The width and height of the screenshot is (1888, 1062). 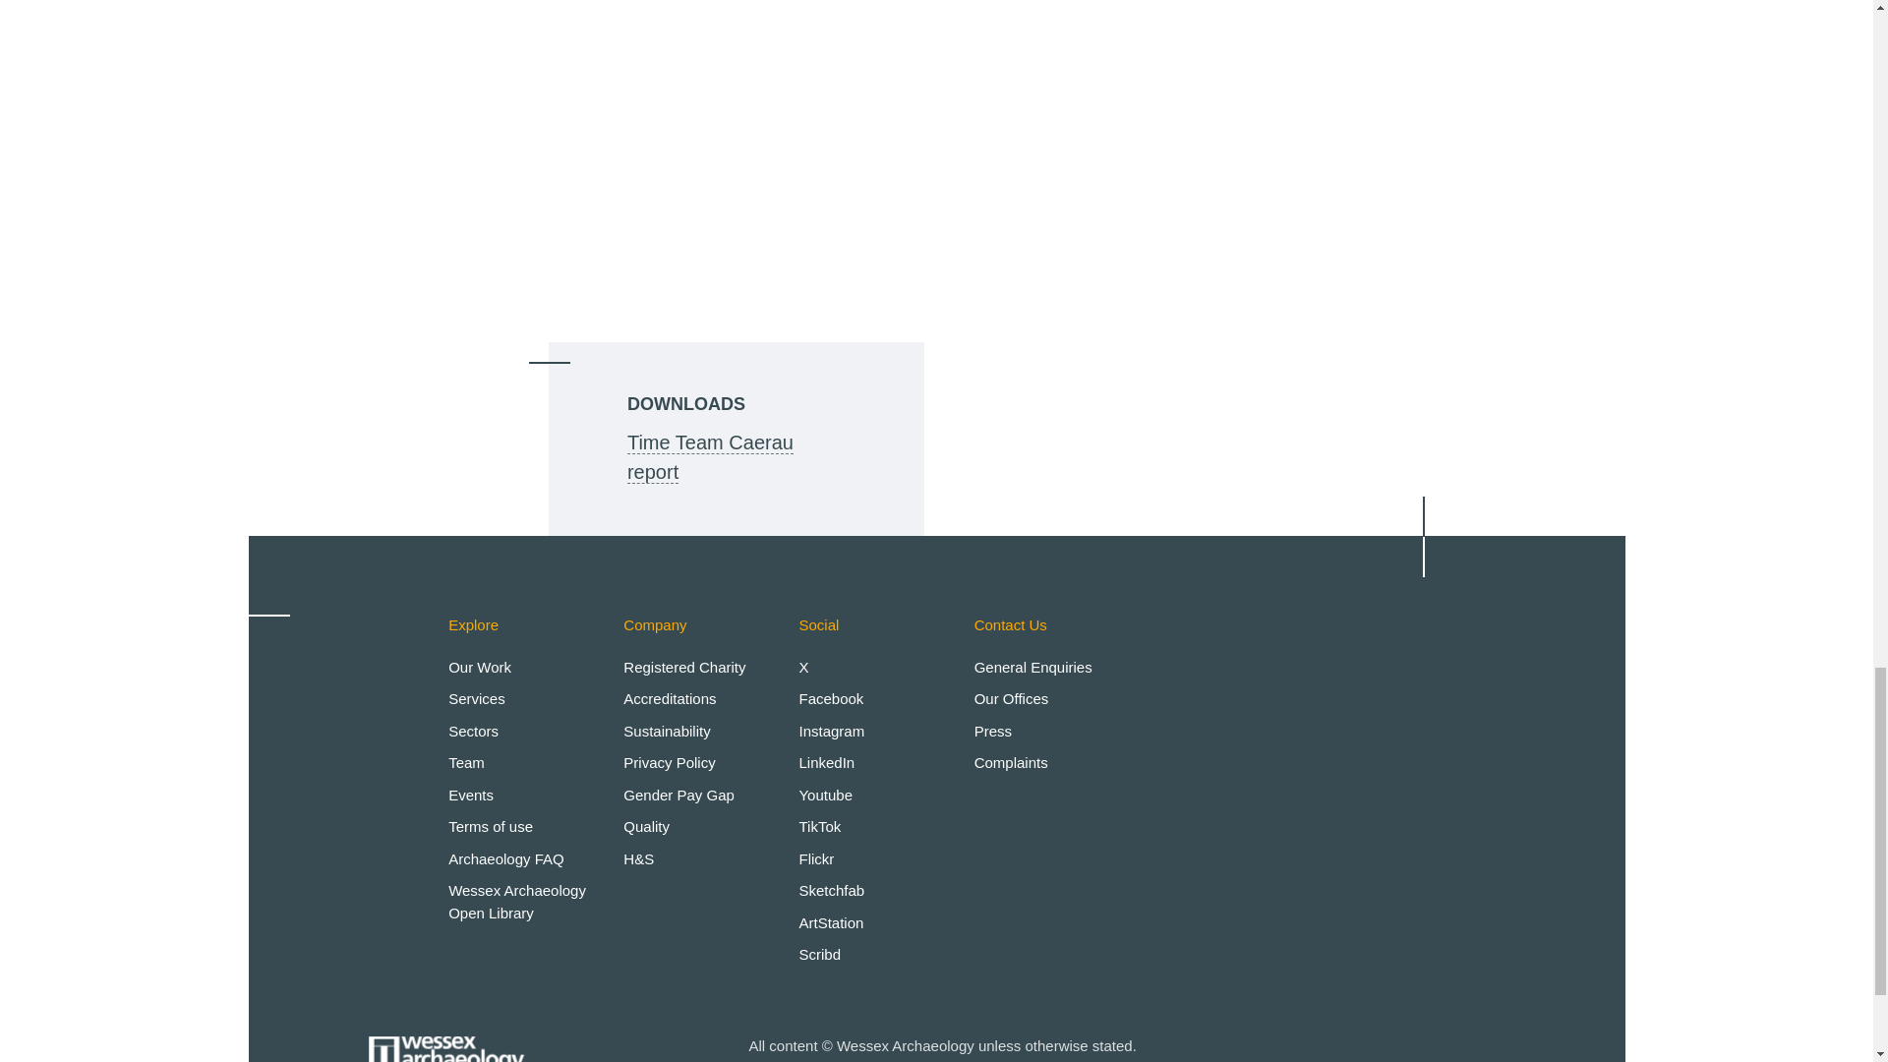 I want to click on Quality Policy, so click(x=646, y=826).